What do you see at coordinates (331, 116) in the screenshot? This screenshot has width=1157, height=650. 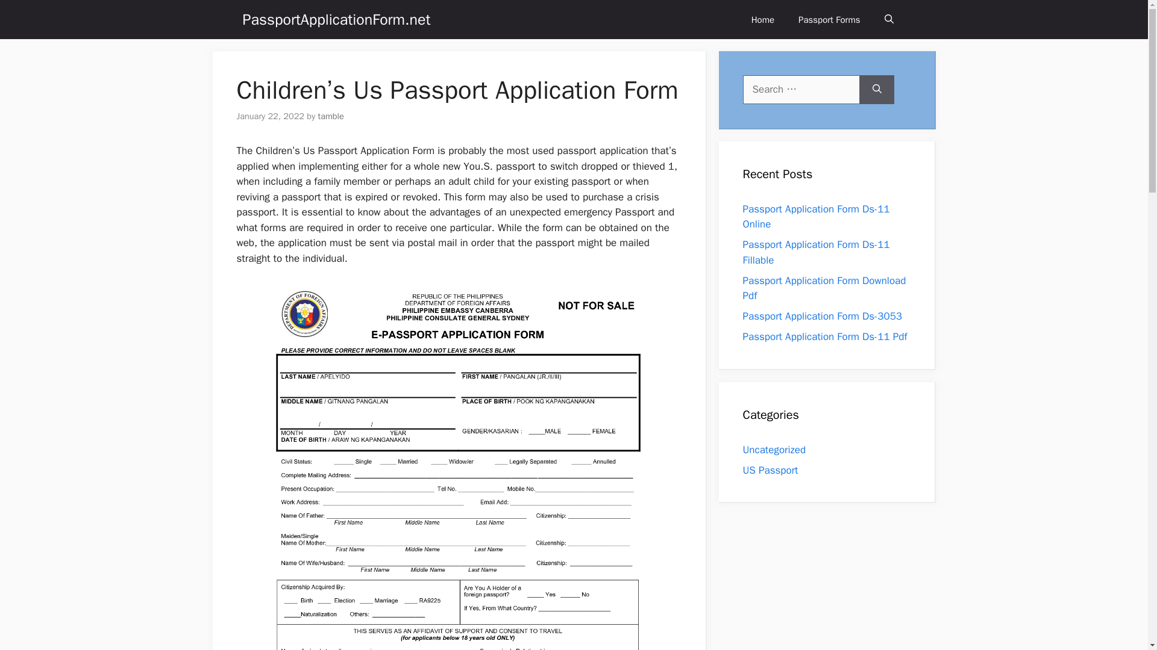 I see `tamble` at bounding box center [331, 116].